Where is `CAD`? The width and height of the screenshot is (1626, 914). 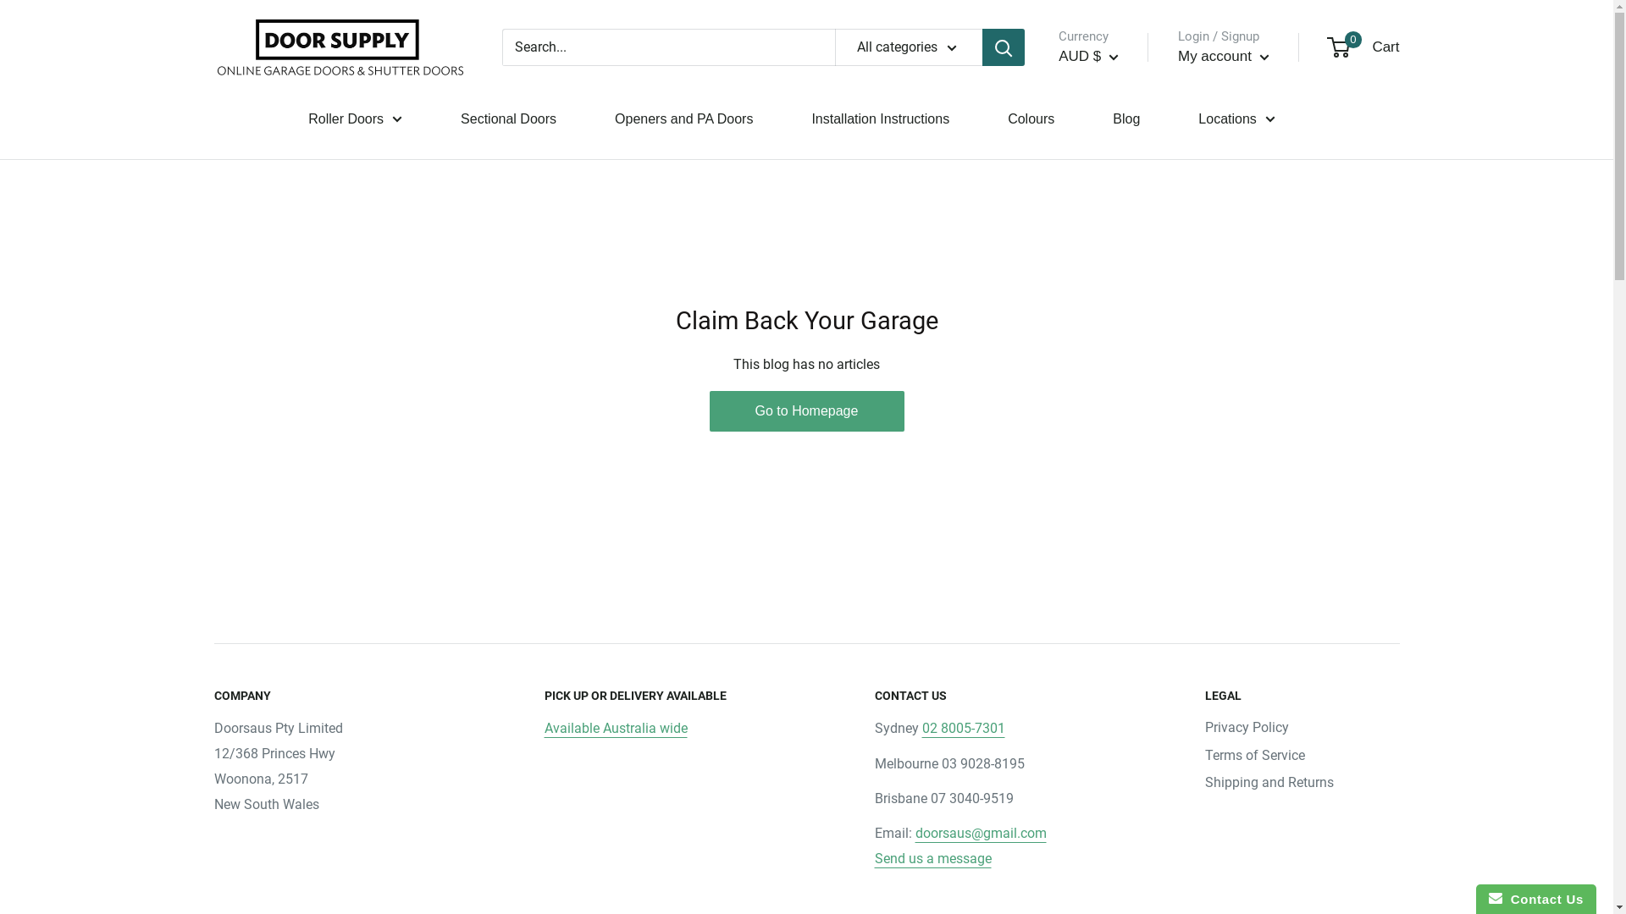 CAD is located at coordinates (1114, 720).